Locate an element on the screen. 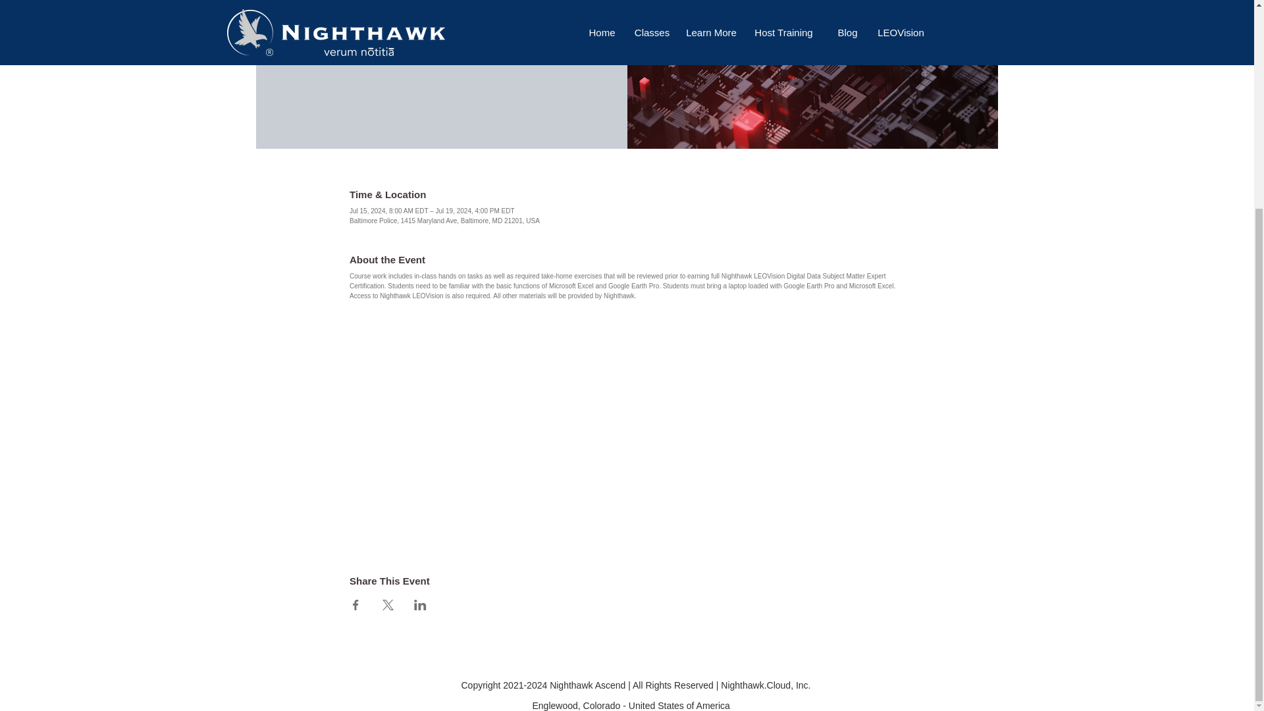 This screenshot has height=711, width=1264. See other events is located at coordinates (441, 16).